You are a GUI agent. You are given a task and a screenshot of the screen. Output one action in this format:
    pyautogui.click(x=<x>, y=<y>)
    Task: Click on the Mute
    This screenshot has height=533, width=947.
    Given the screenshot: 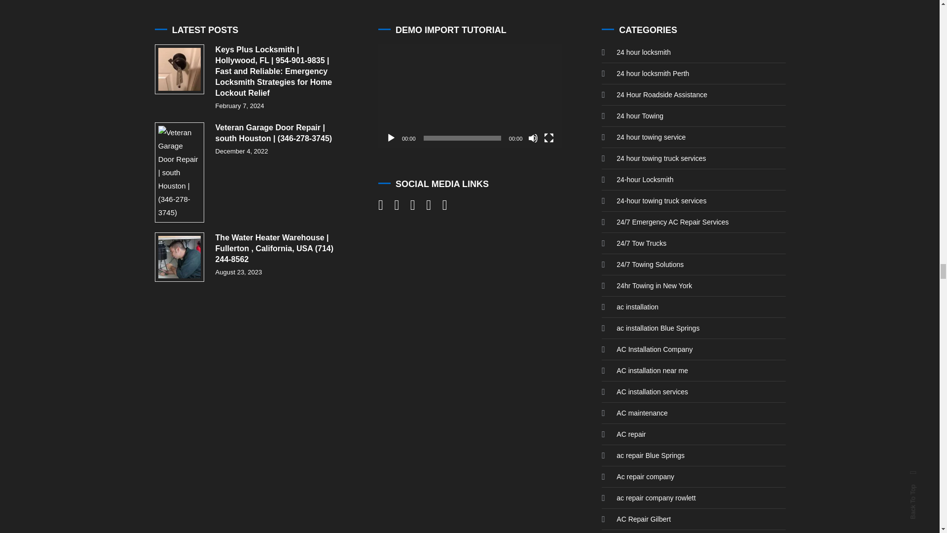 What is the action you would take?
    pyautogui.click(x=533, y=138)
    